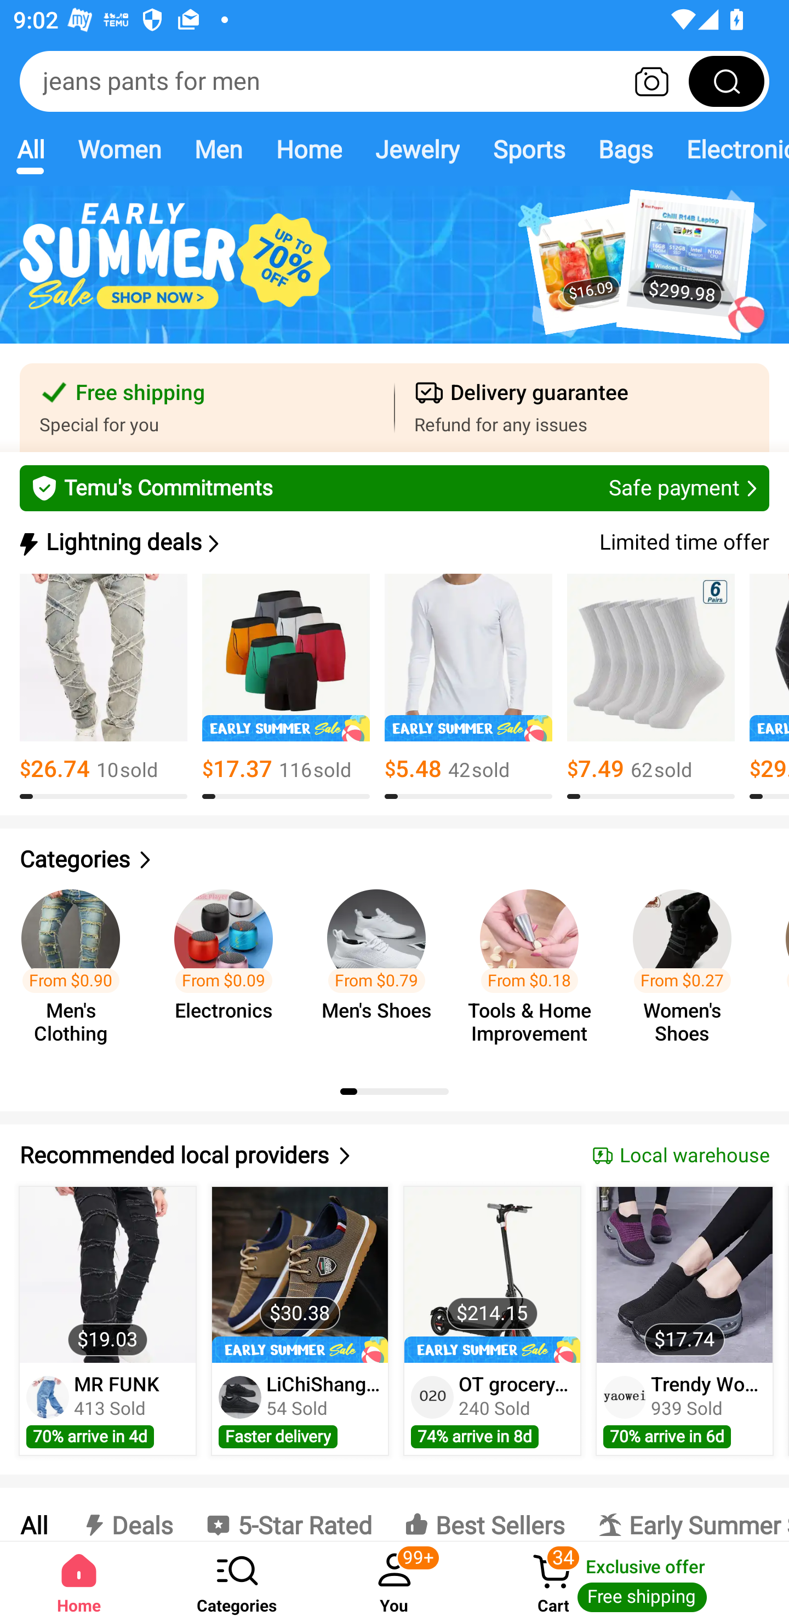  What do you see at coordinates (395, 81) in the screenshot?
I see `jeans pants for men` at bounding box center [395, 81].